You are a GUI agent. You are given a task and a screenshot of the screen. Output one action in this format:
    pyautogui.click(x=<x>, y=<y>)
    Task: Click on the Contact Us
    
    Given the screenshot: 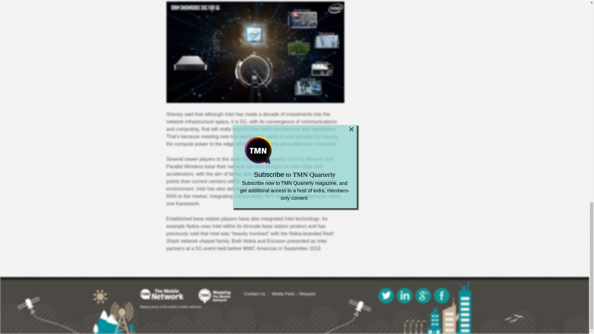 What is the action you would take?
    pyautogui.click(x=254, y=293)
    